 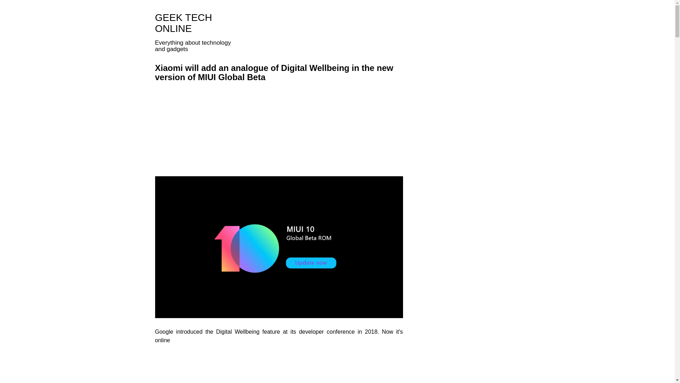 I want to click on Advertisement, so click(x=214, y=133).